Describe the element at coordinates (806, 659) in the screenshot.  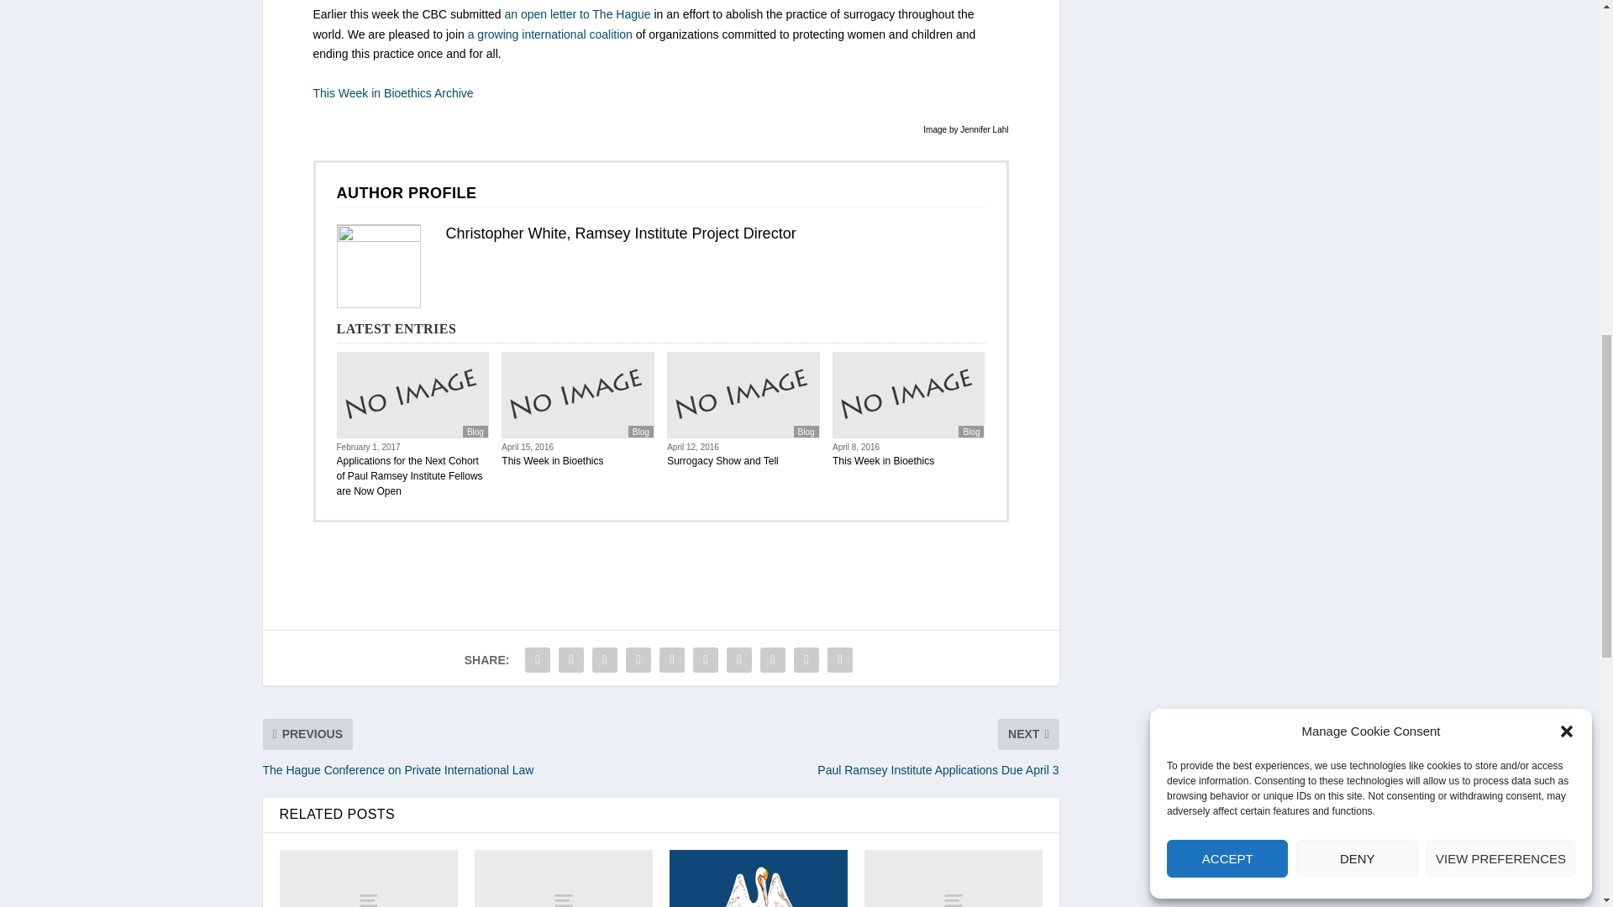
I see `Share "This Week in Bioethics" via Email` at that location.